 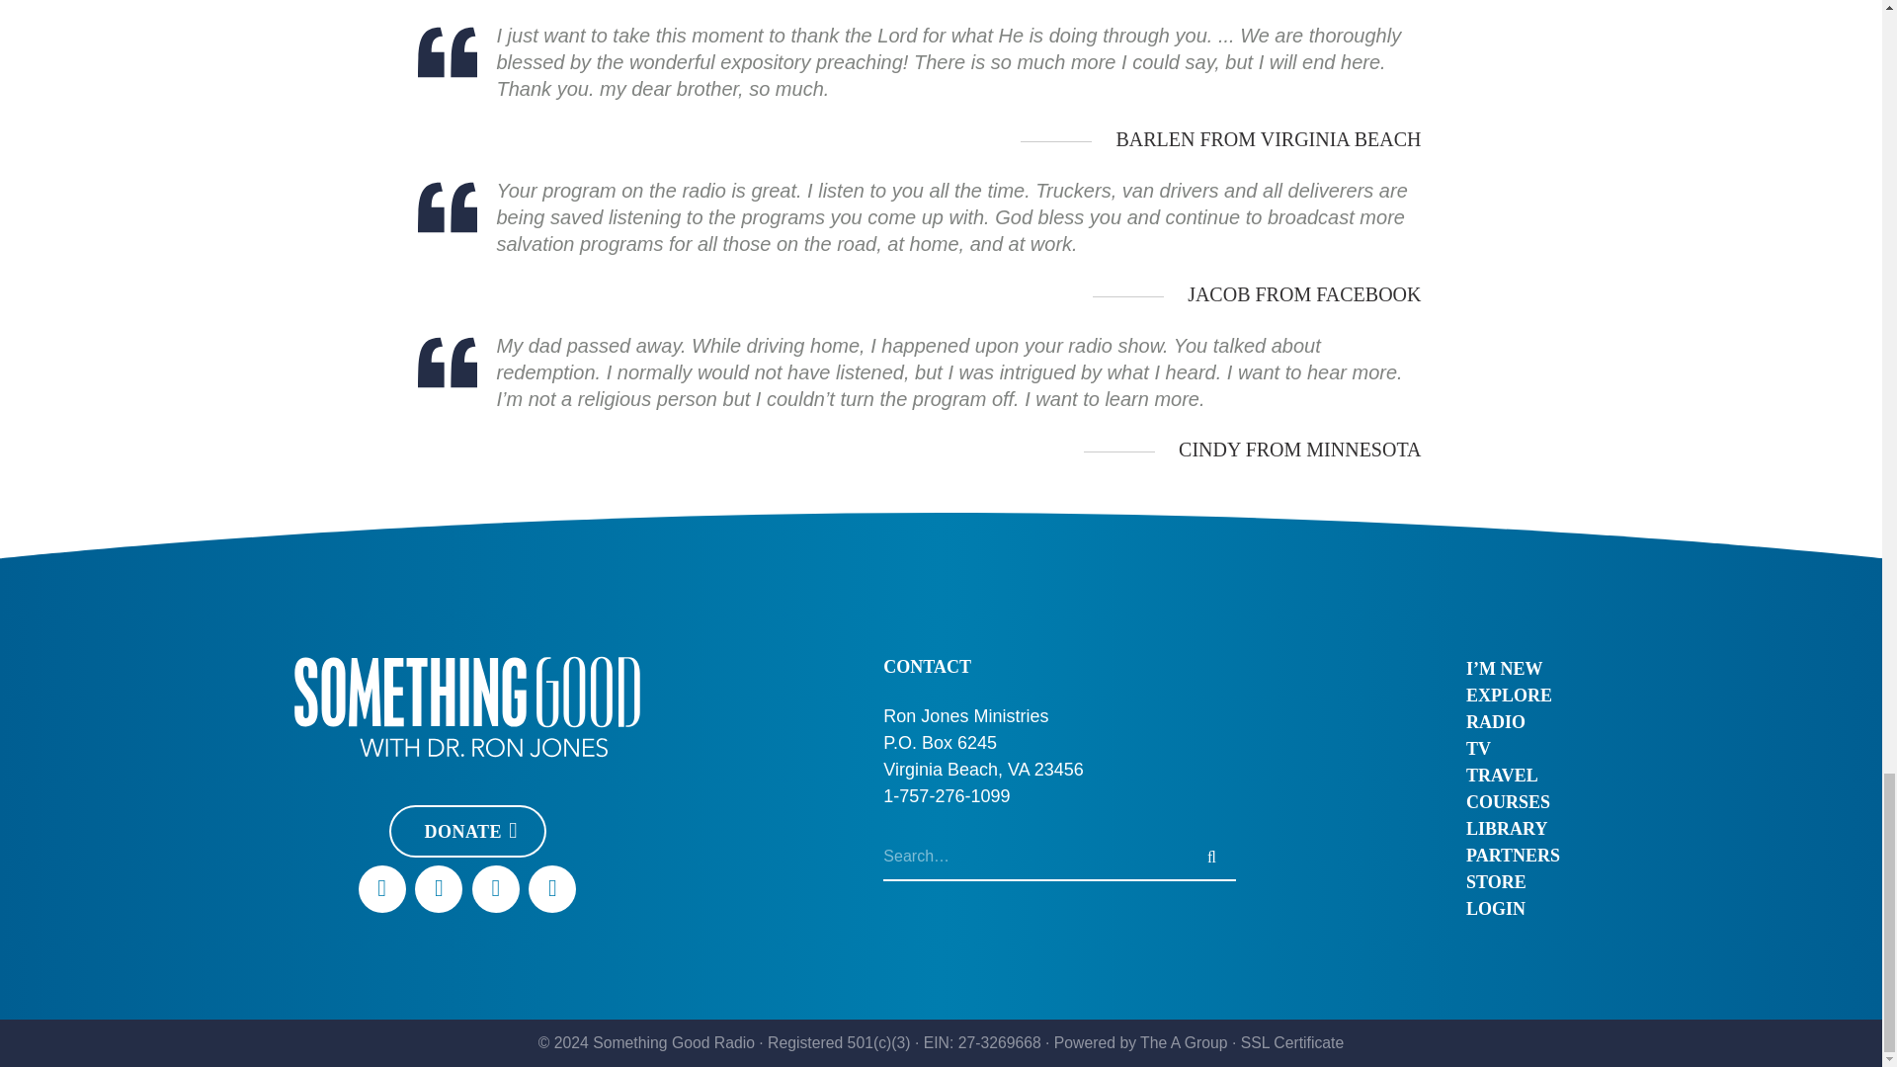 I want to click on RADIO, so click(x=1513, y=723).